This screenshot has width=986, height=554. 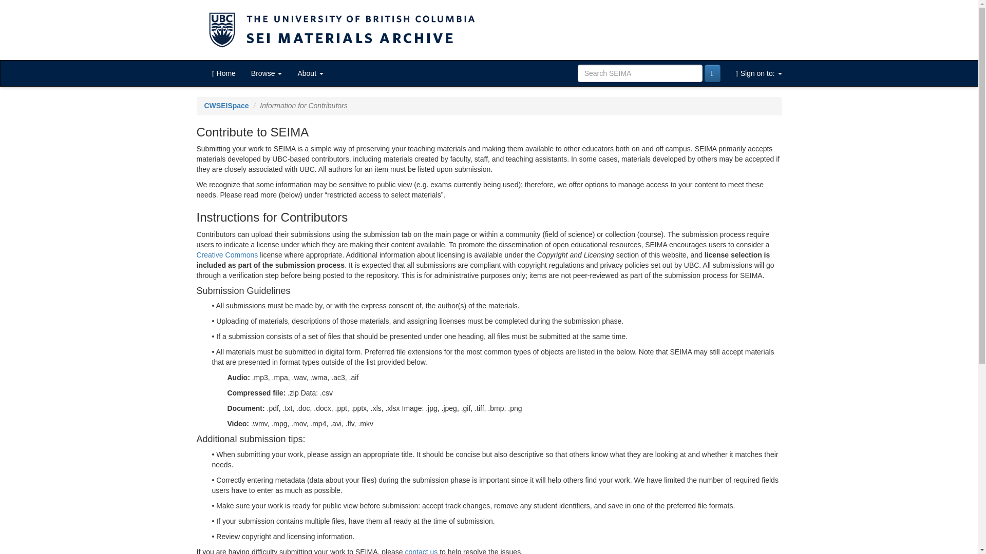 What do you see at coordinates (226, 105) in the screenshot?
I see `CWSEISpace` at bounding box center [226, 105].